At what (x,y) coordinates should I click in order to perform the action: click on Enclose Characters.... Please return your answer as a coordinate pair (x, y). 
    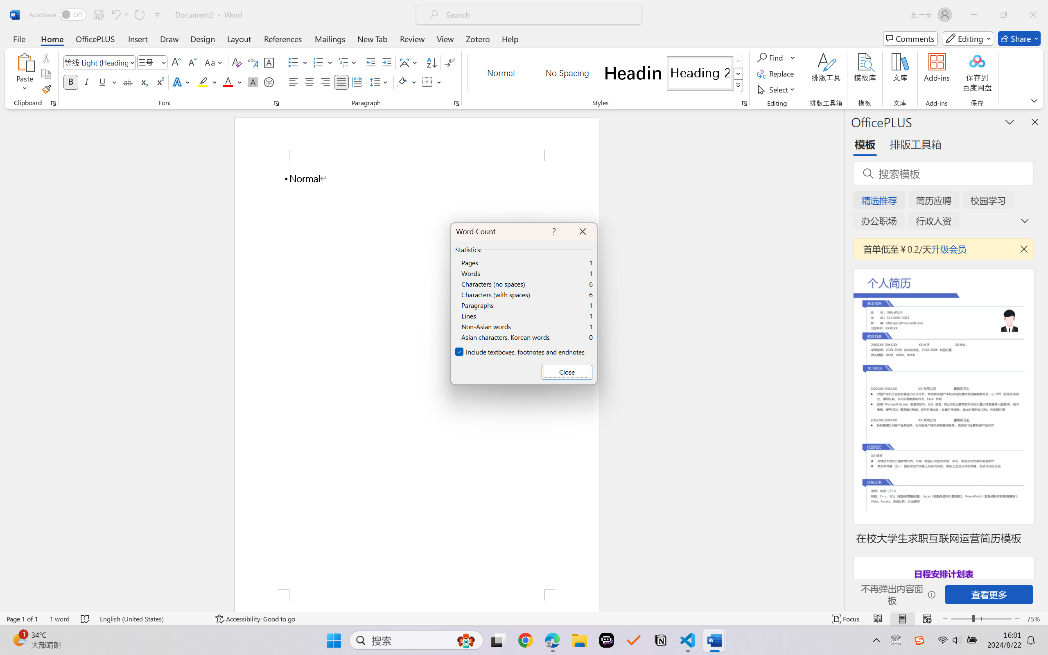
    Looking at the image, I should click on (269, 82).